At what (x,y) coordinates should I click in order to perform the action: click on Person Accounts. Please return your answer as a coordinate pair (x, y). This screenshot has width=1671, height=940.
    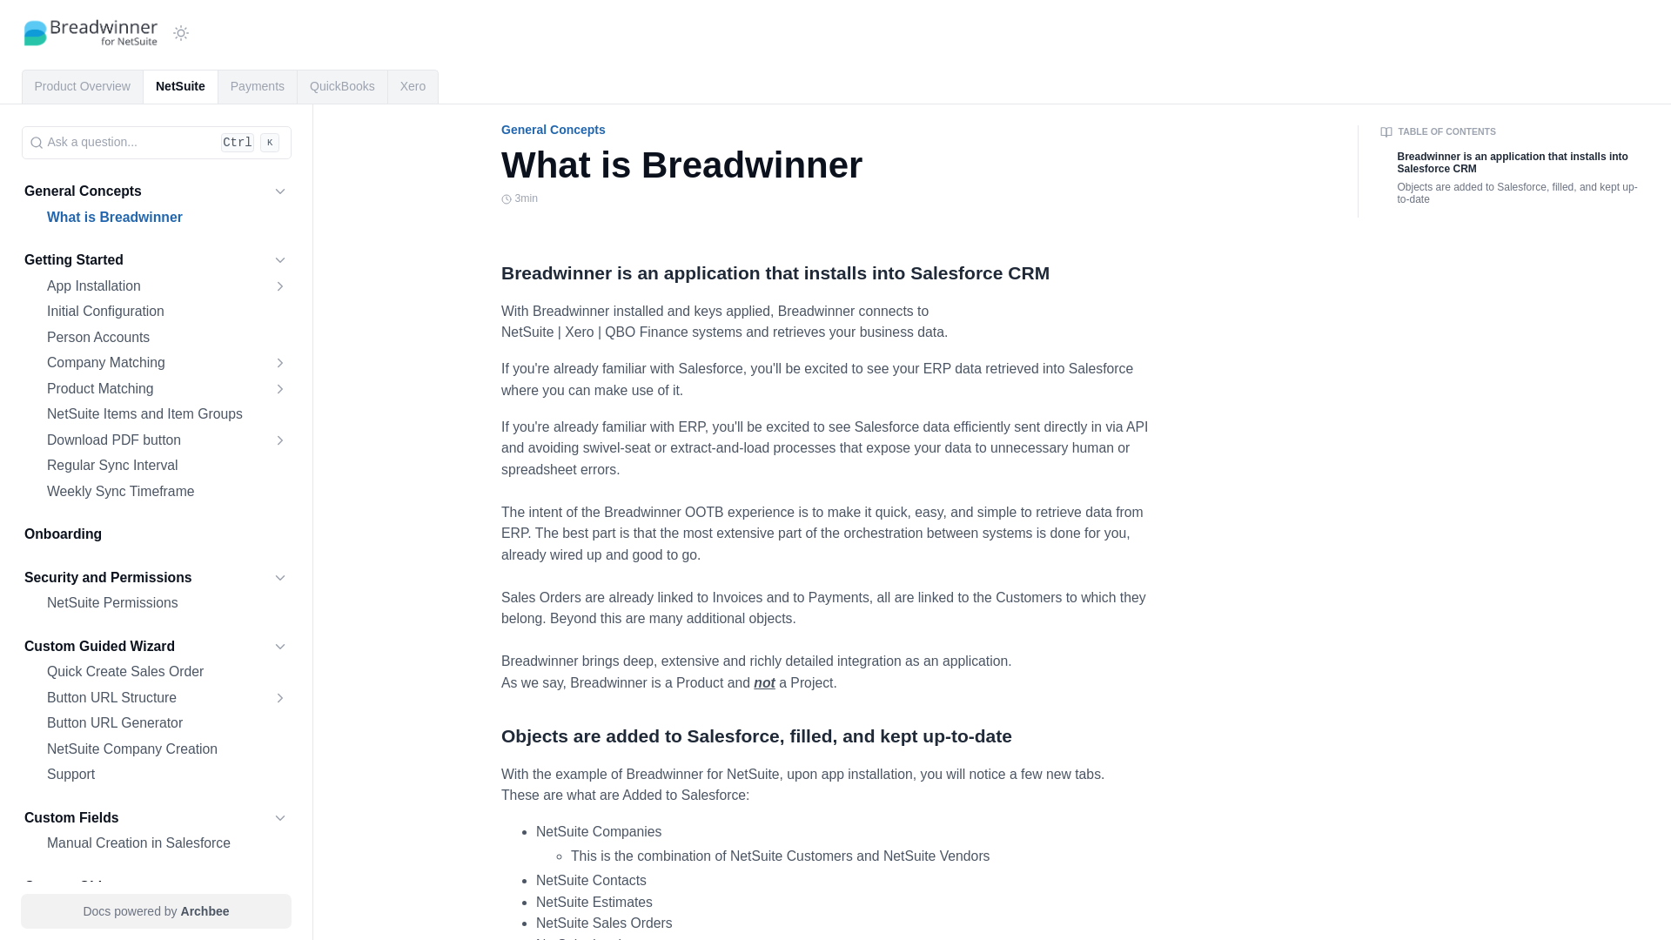
    Looking at the image, I should click on (167, 338).